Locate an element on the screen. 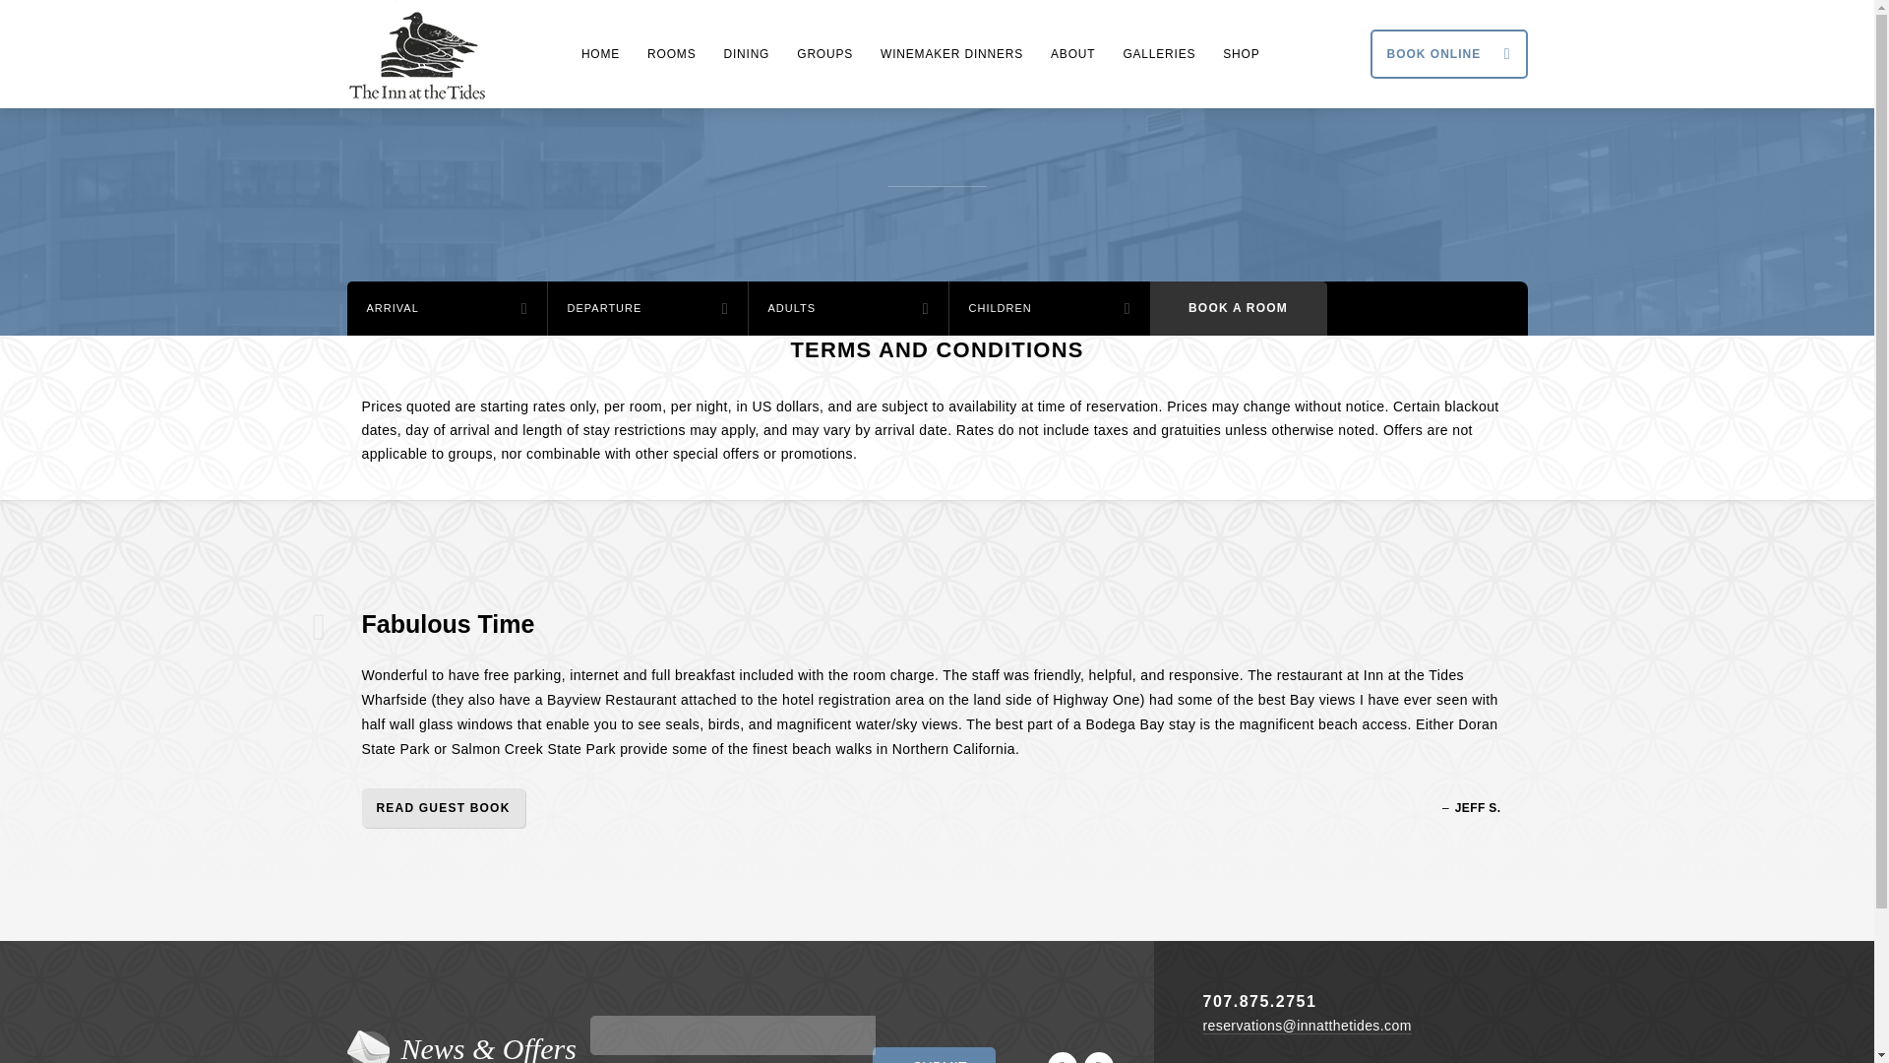  BOOK ONLINE is located at coordinates (1448, 53).